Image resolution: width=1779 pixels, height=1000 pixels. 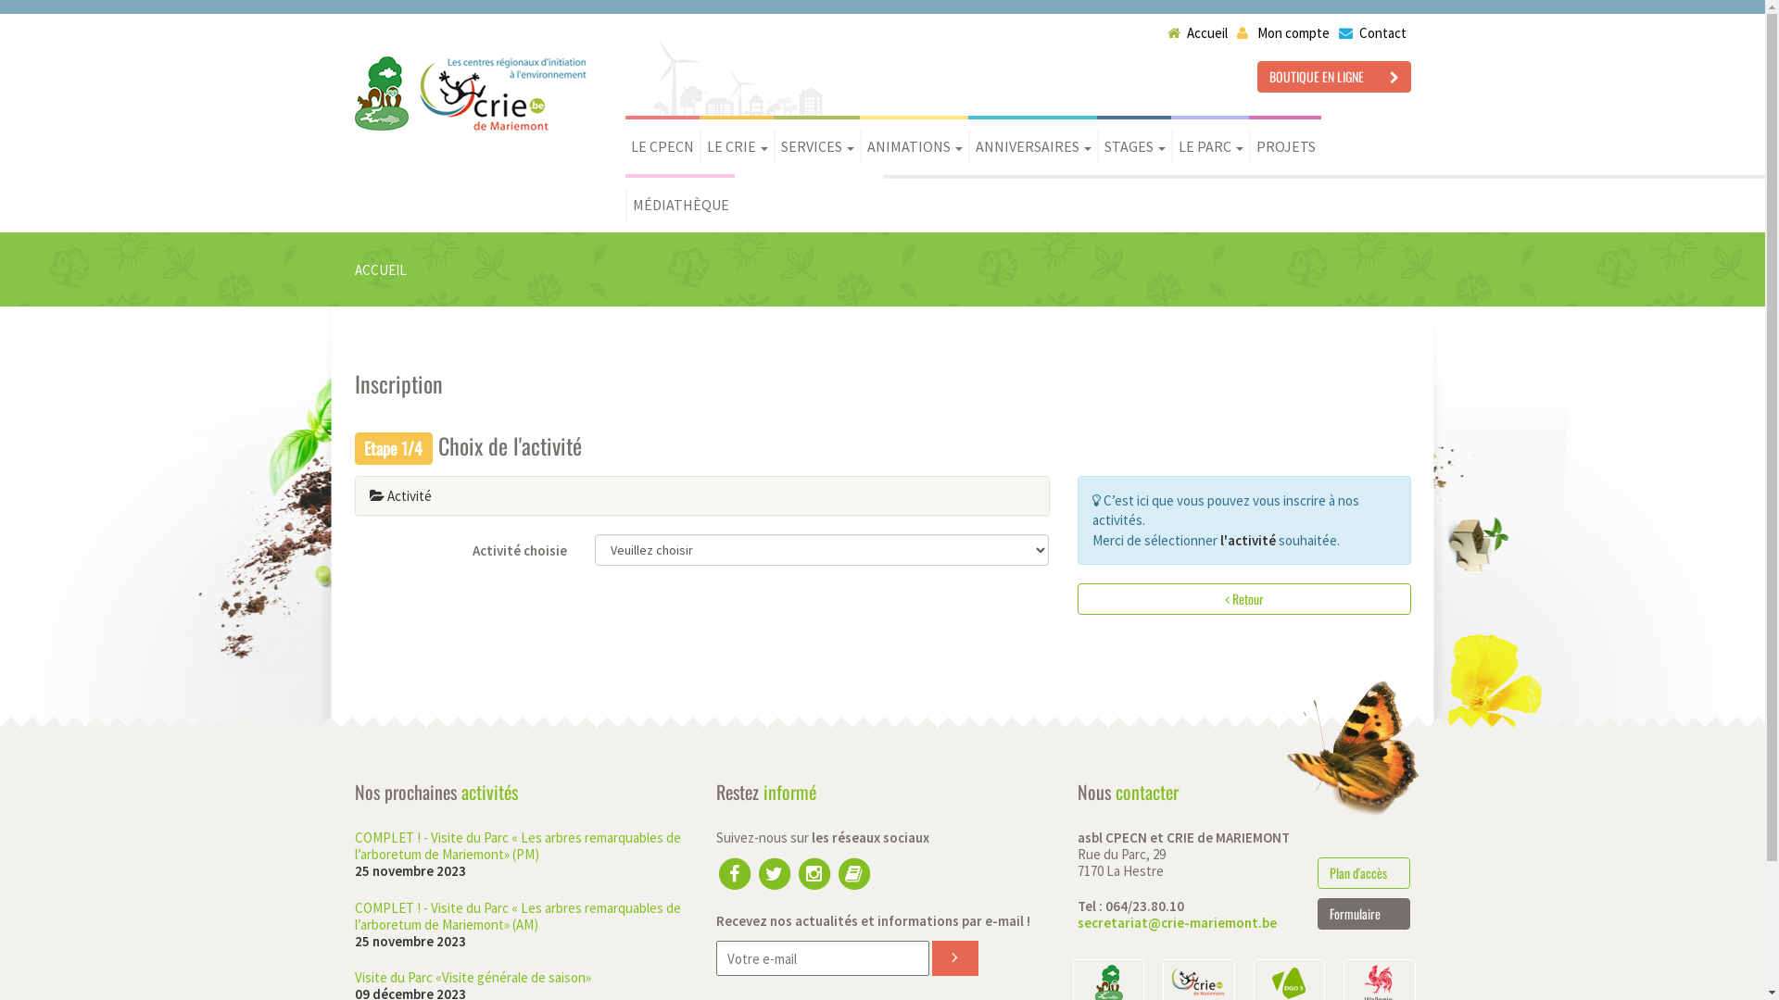 I want to click on ANNIVERSAIRES, so click(x=1032, y=146).